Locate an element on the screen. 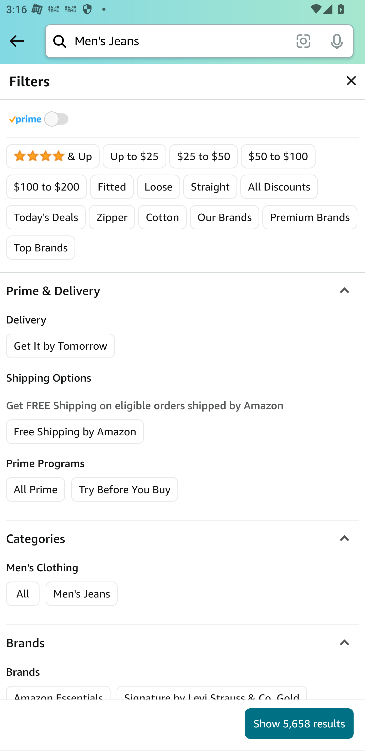 The image size is (365, 751). Try Before You Buy is located at coordinates (125, 489).